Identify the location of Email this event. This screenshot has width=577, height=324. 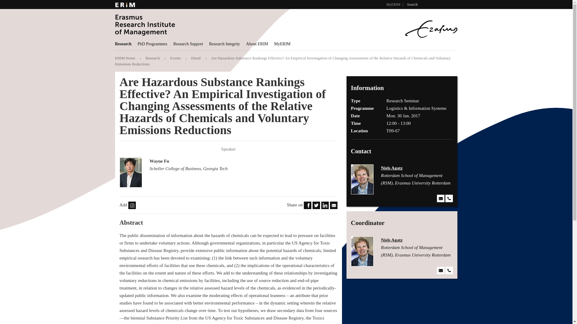
(334, 205).